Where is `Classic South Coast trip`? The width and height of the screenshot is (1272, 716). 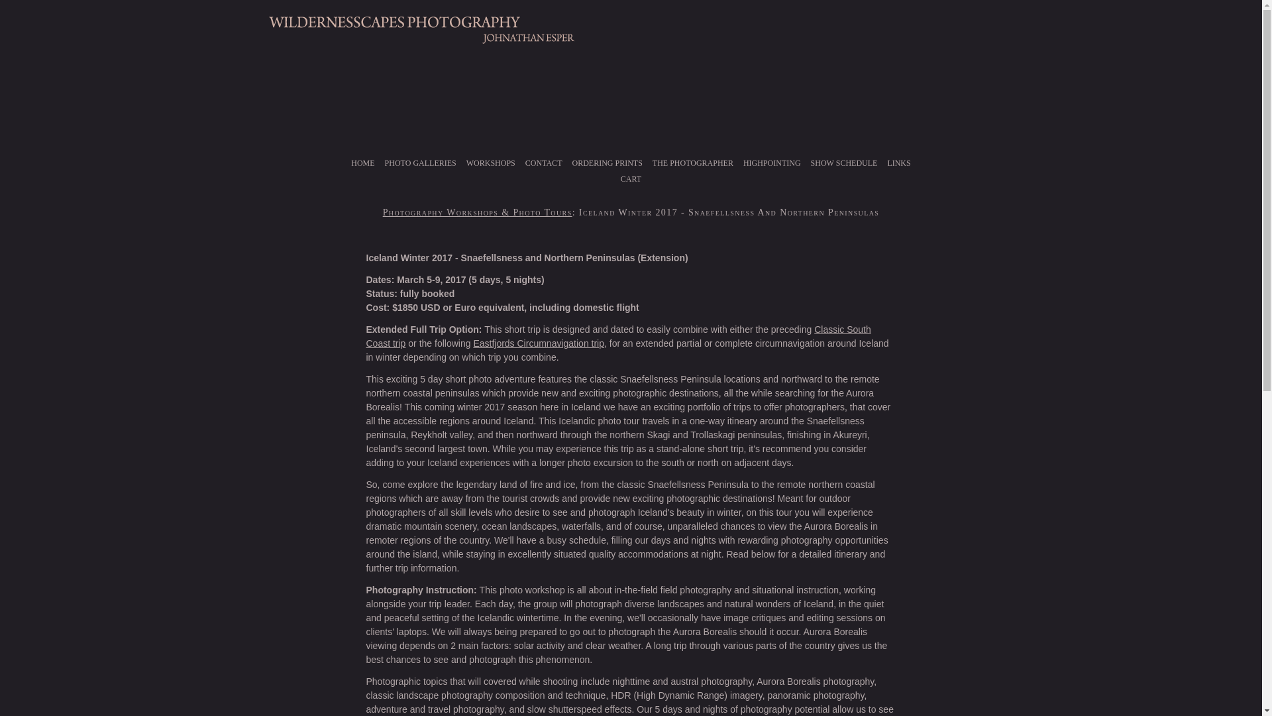 Classic South Coast trip is located at coordinates (617, 336).